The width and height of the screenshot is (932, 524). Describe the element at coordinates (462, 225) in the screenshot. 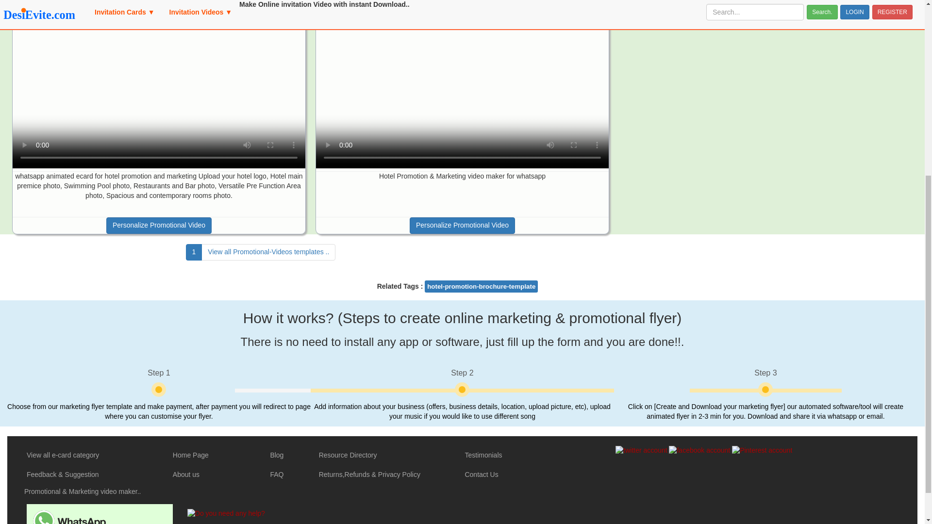

I see `Personalize Promotional Video` at that location.